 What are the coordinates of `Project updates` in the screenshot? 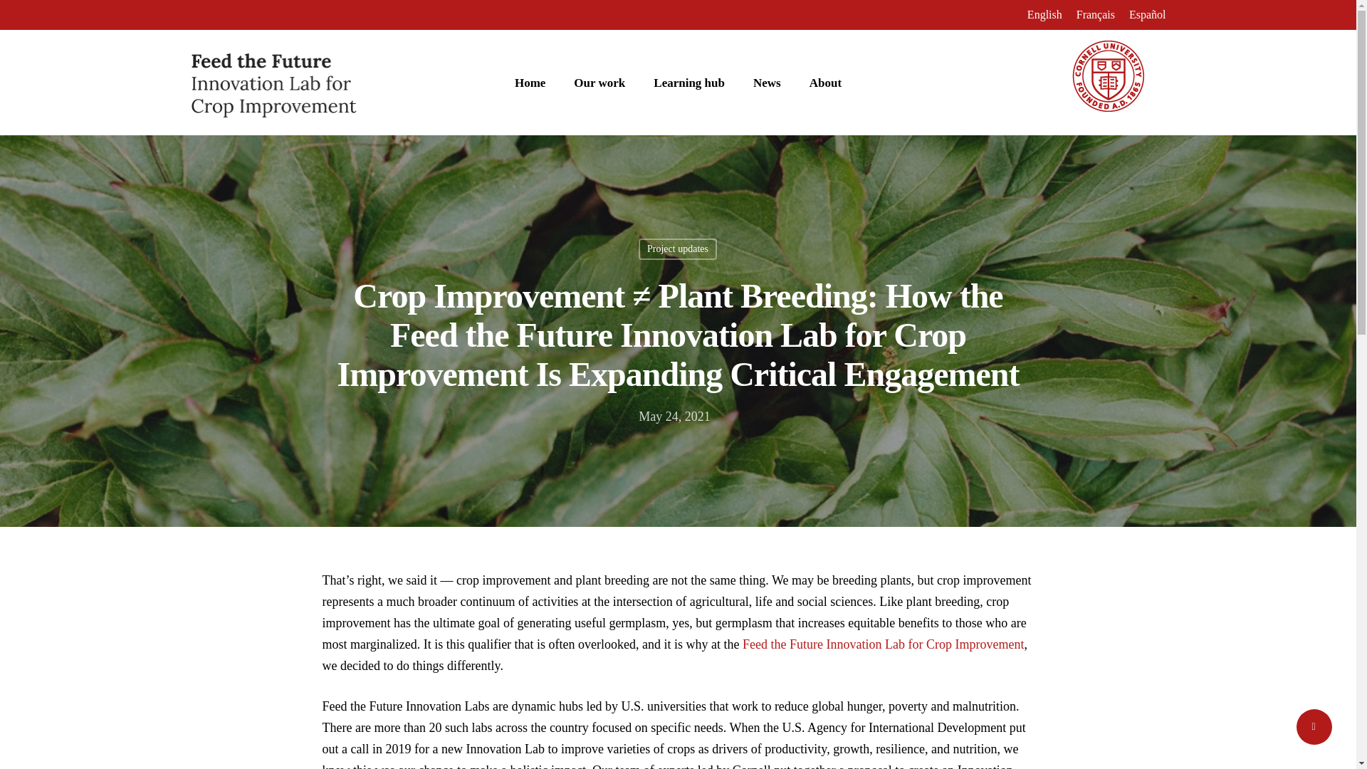 It's located at (677, 249).